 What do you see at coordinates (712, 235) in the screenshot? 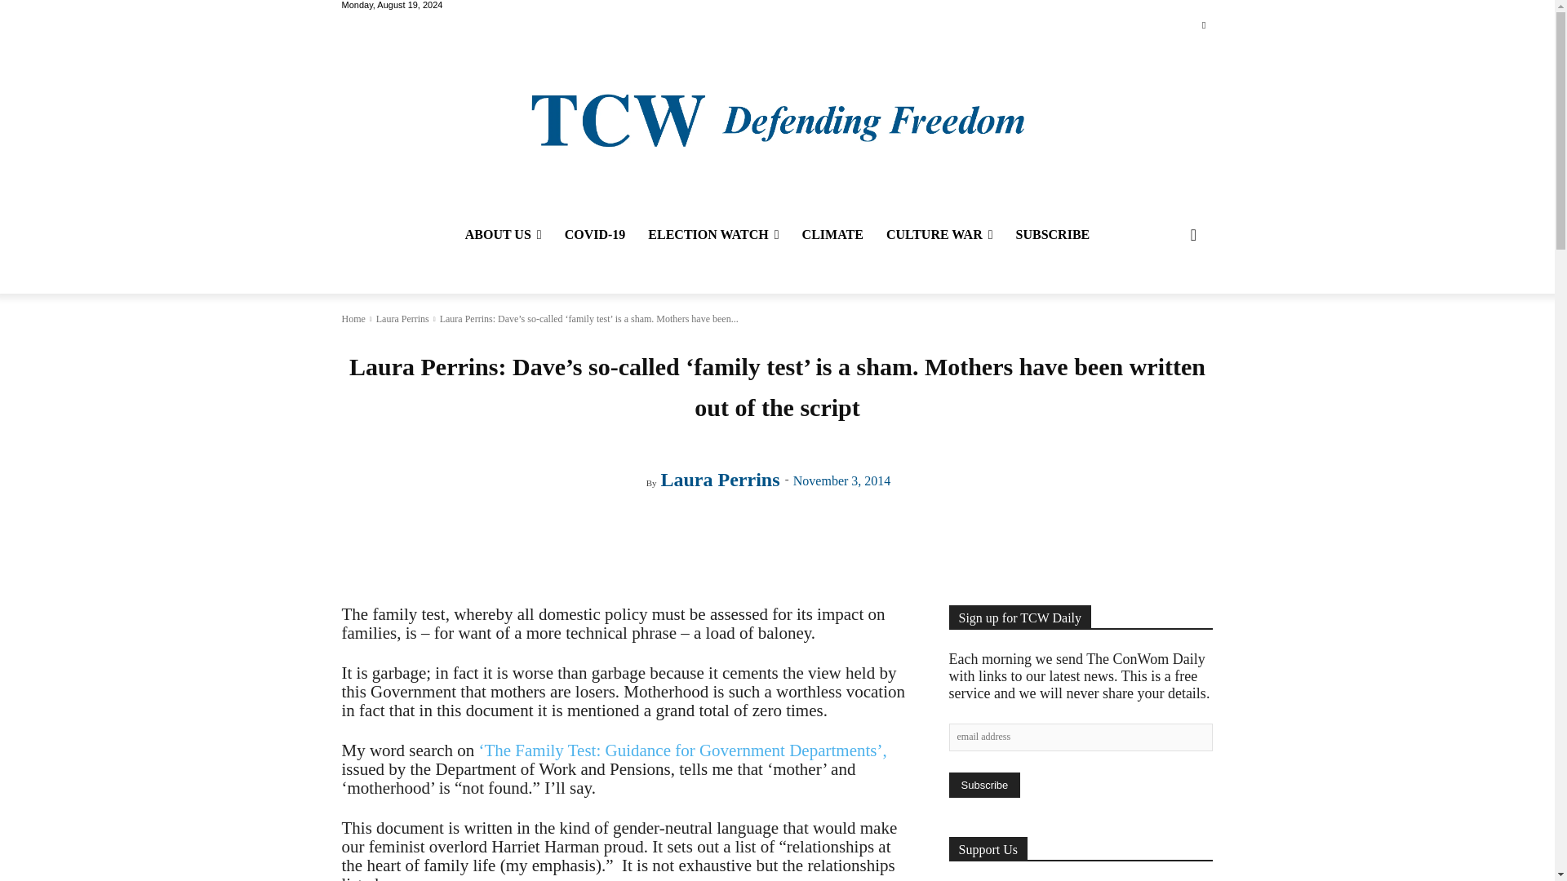
I see `ELECTION WATCH` at bounding box center [712, 235].